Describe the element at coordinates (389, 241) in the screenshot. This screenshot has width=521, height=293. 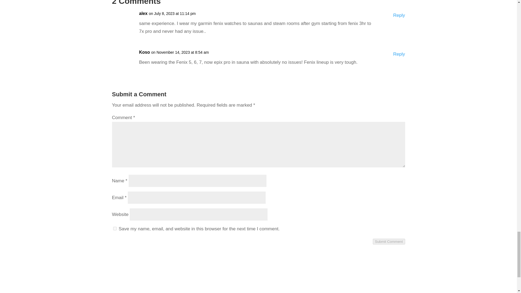
I see `Submit Comment` at that location.